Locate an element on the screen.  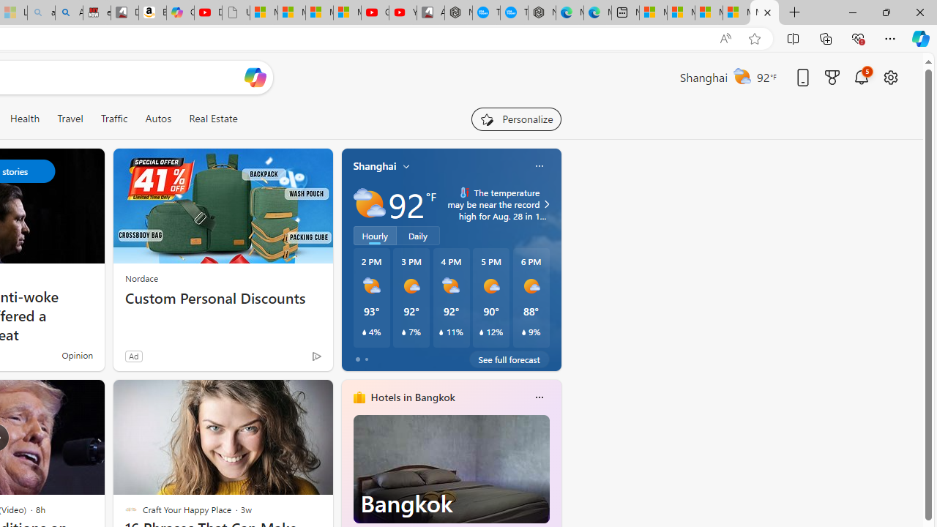
Custom Personal Discounts is located at coordinates (223, 299).